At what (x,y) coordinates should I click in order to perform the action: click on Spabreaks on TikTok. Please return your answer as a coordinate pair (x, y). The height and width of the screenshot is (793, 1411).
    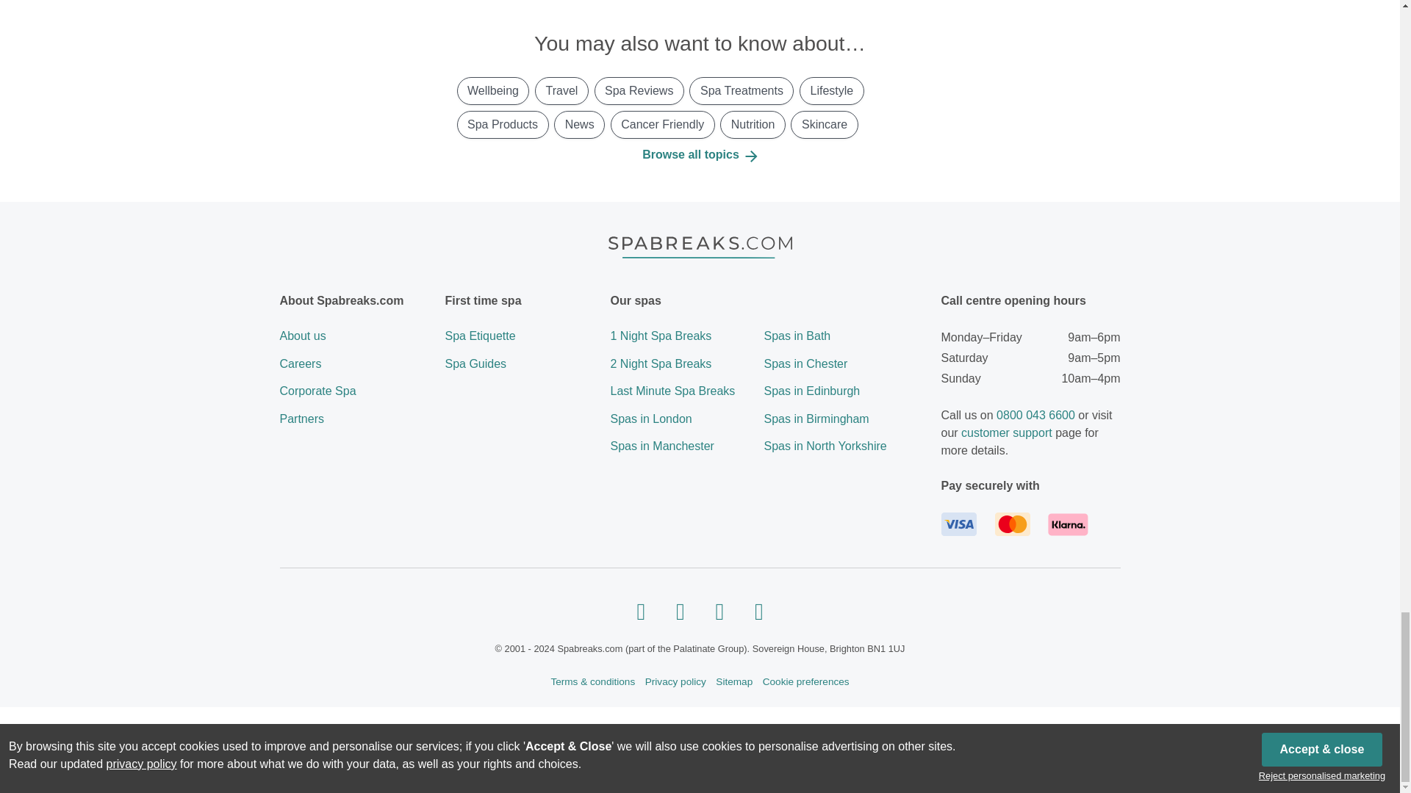
    Looking at the image, I should click on (758, 610).